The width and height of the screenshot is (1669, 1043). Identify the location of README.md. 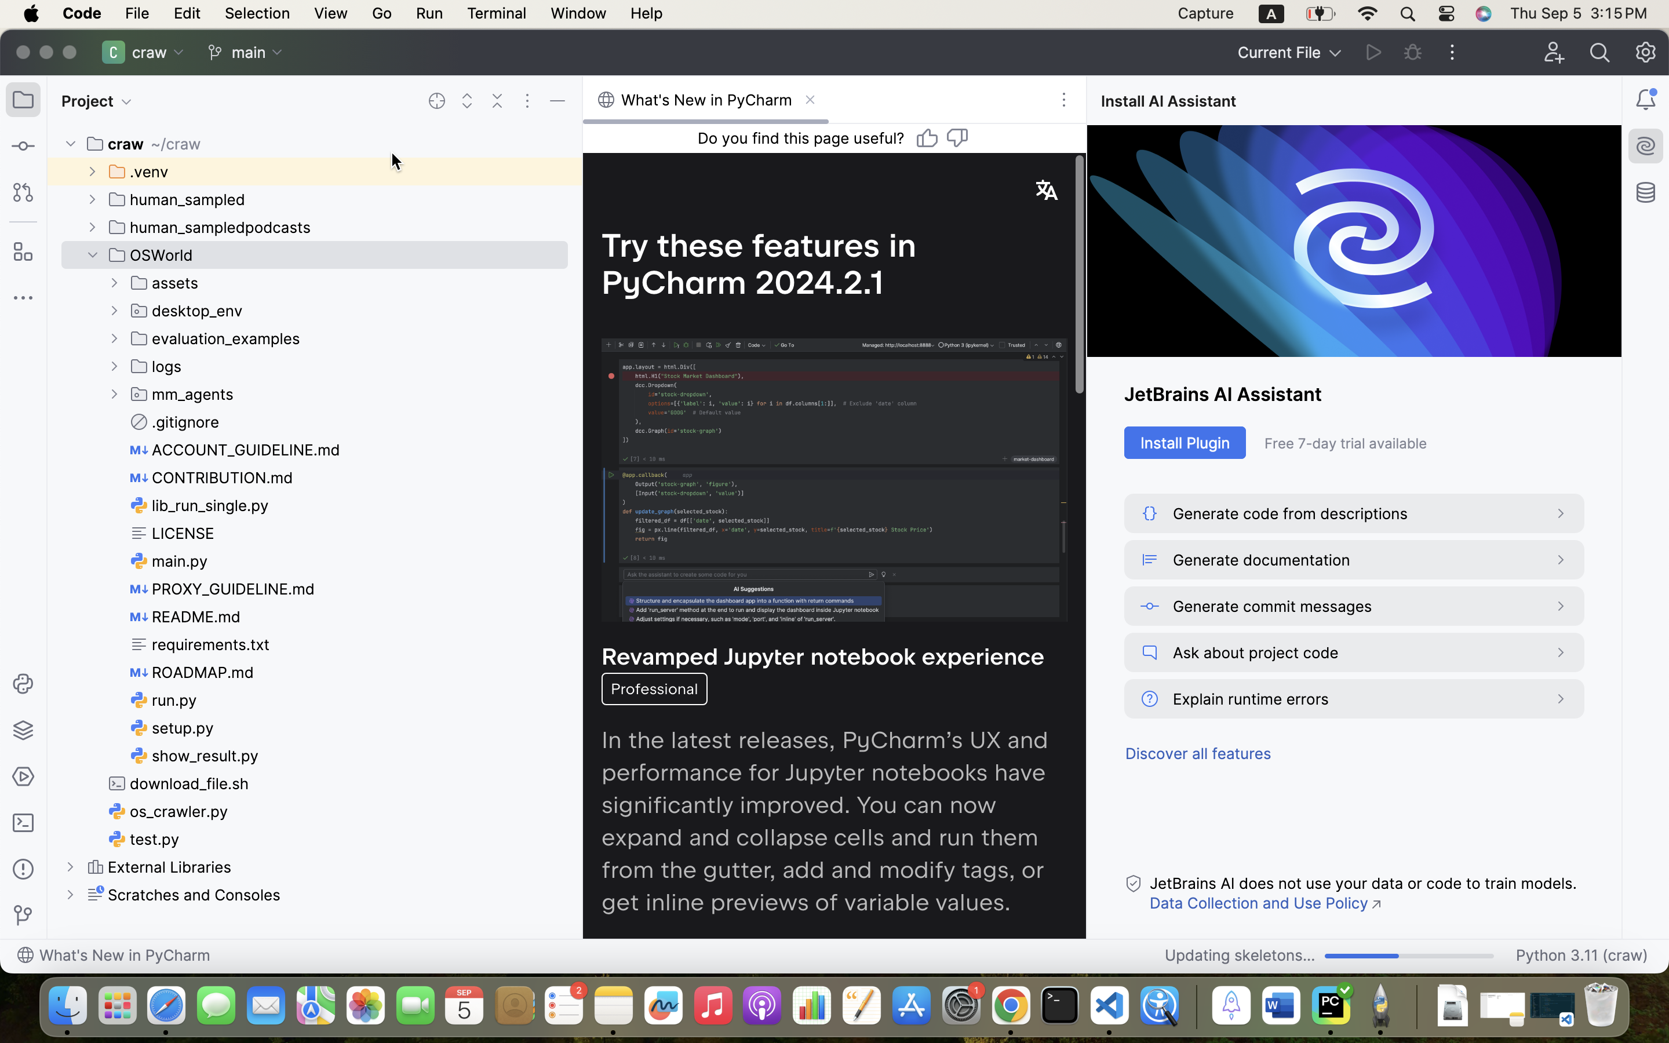
(186, 617).